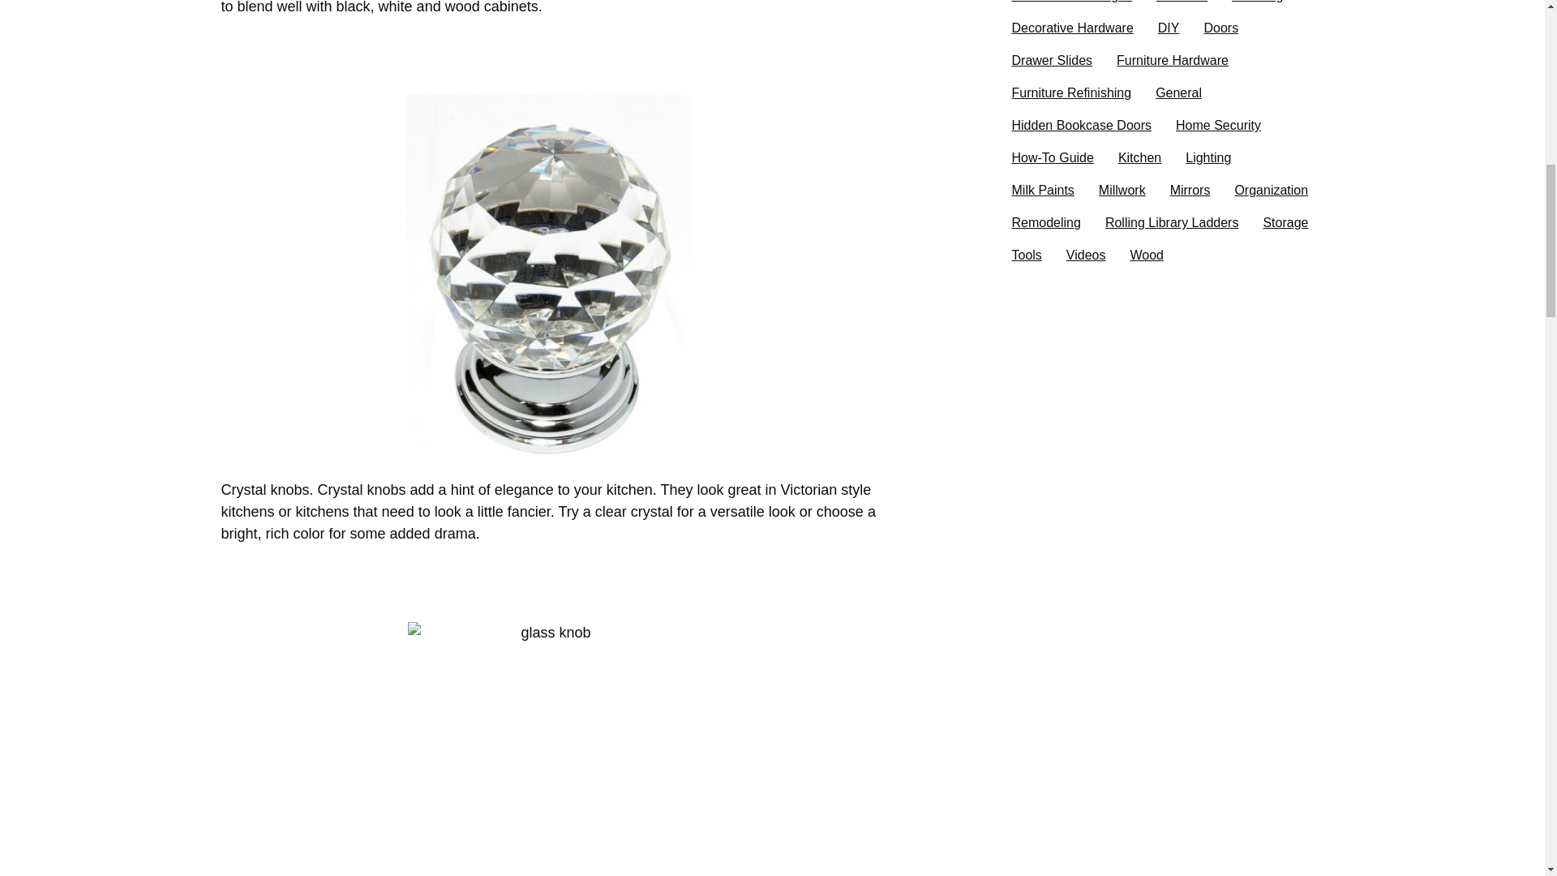  Describe the element at coordinates (1082, 125) in the screenshot. I see `Hidden Bookcase Doors` at that location.